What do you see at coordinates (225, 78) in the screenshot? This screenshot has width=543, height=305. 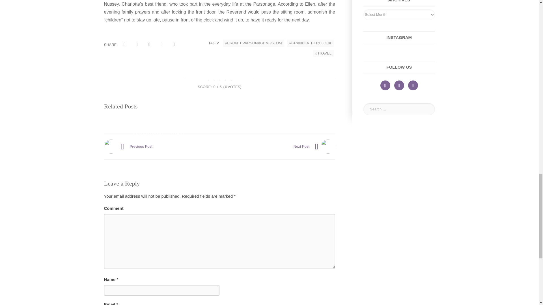 I see `4 Stars` at bounding box center [225, 78].